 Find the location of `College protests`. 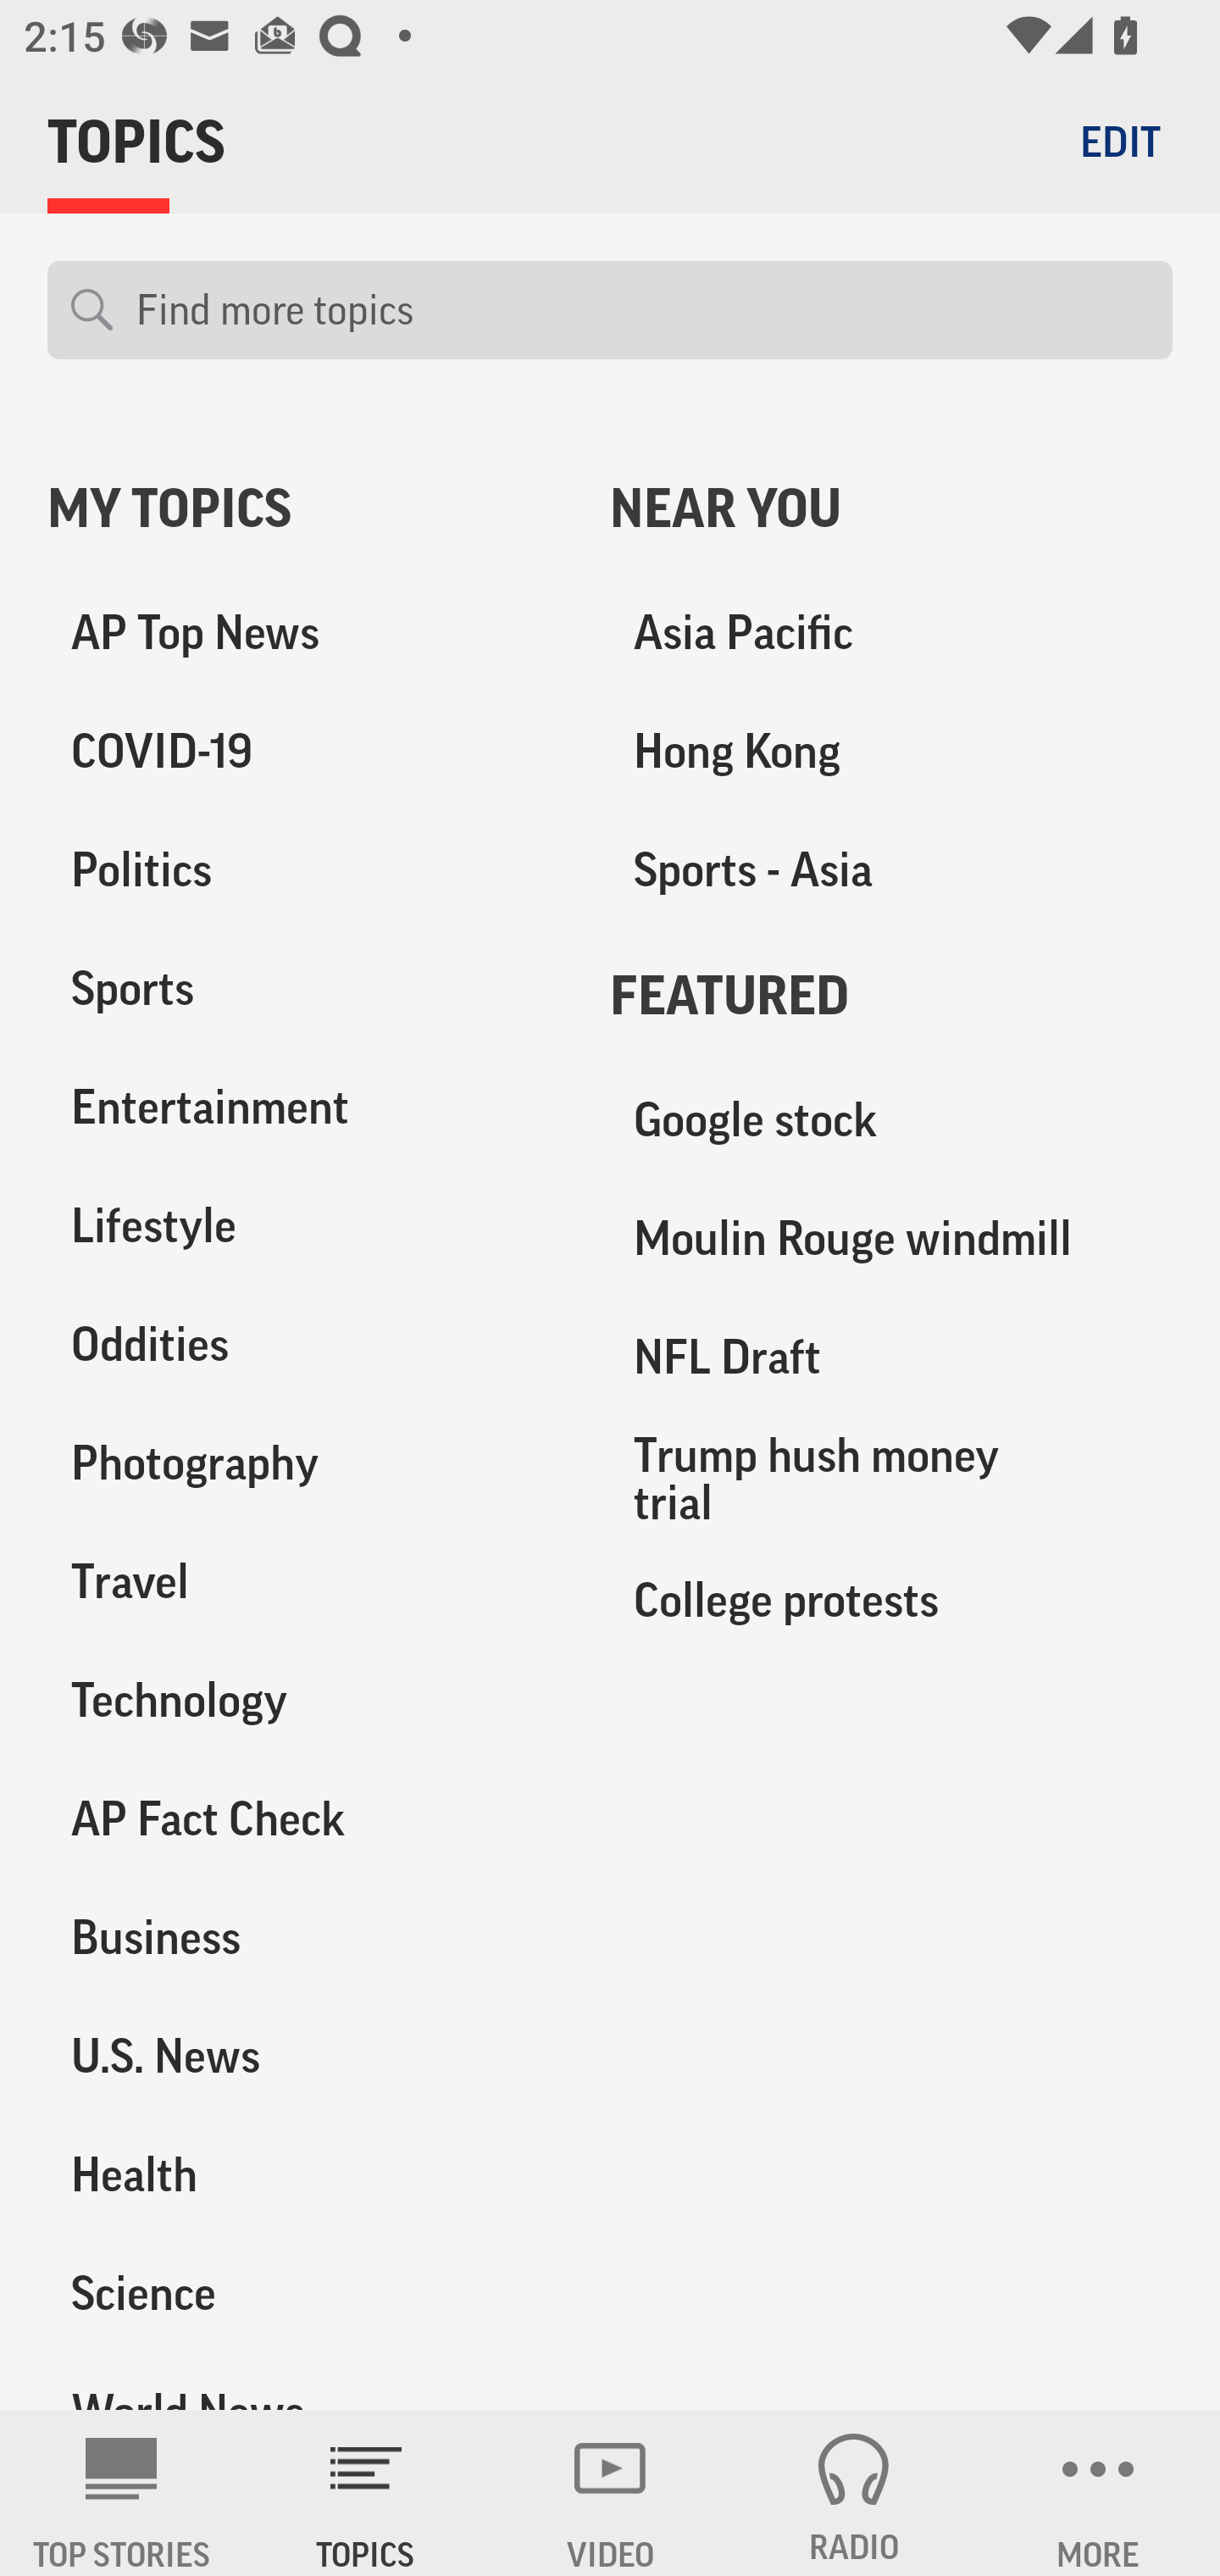

College protests is located at coordinates (891, 1599).